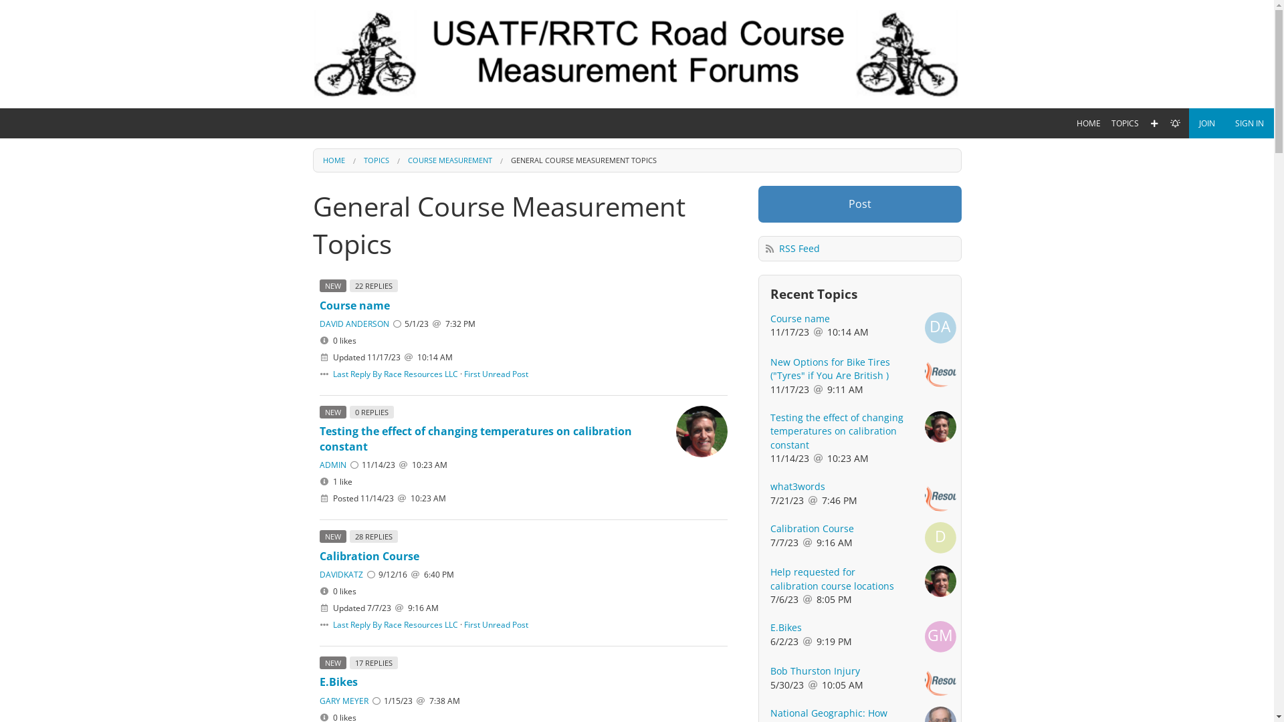 This screenshot has height=722, width=1284. Describe the element at coordinates (786, 627) in the screenshot. I see `E.Bikes` at that location.